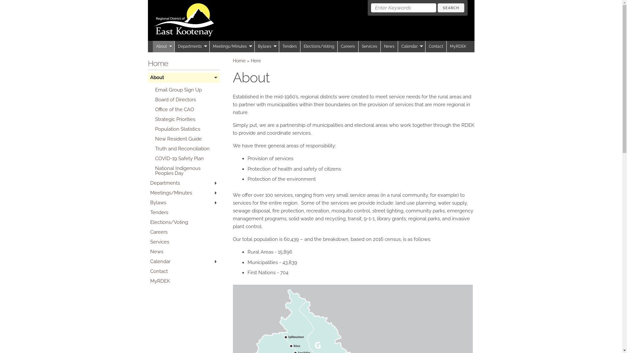 Image resolution: width=627 pixels, height=353 pixels. Describe the element at coordinates (184, 193) in the screenshot. I see `Meetings/Minutes` at that location.